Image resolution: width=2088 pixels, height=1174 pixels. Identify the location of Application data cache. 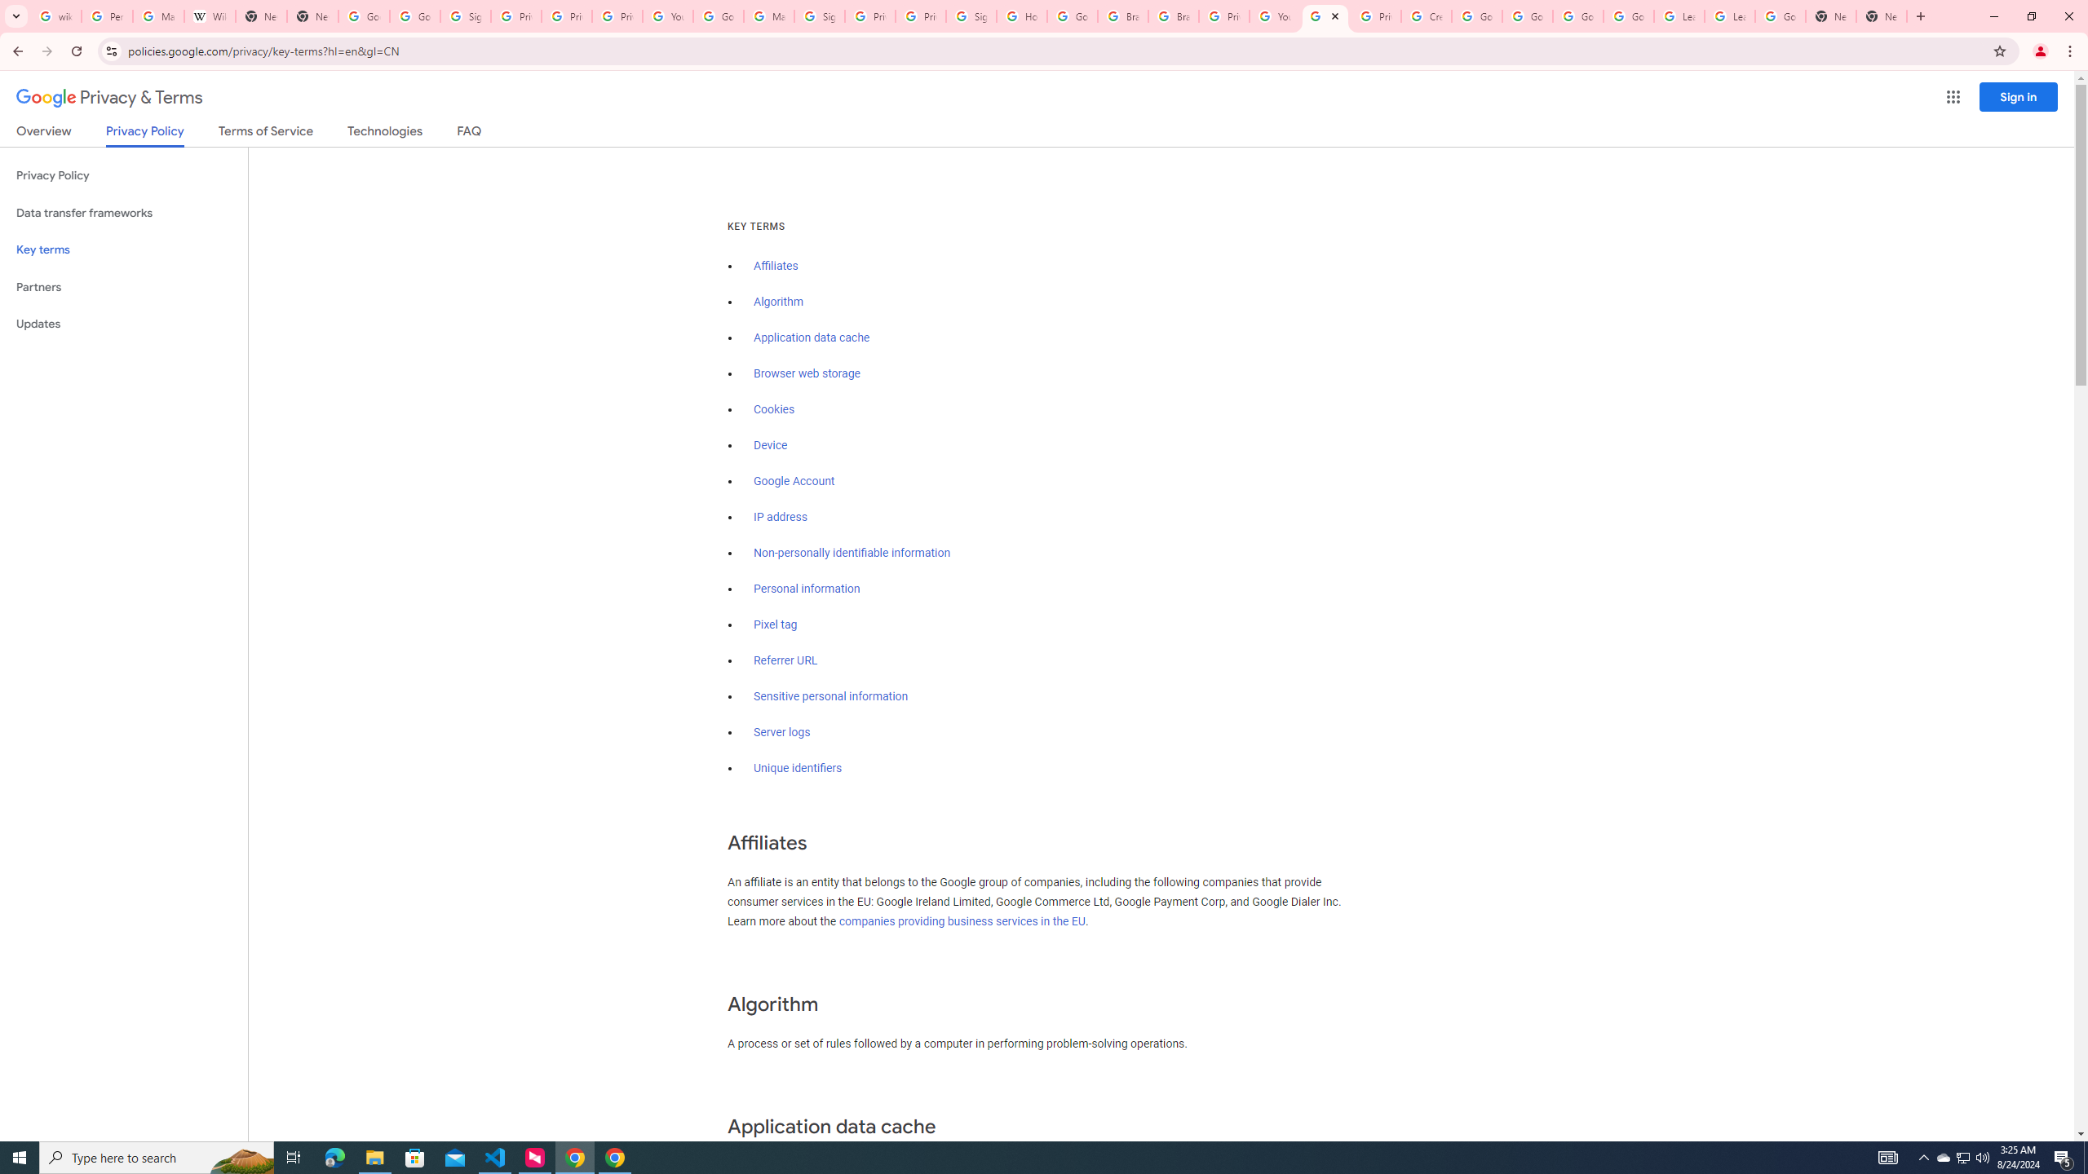
(812, 338).